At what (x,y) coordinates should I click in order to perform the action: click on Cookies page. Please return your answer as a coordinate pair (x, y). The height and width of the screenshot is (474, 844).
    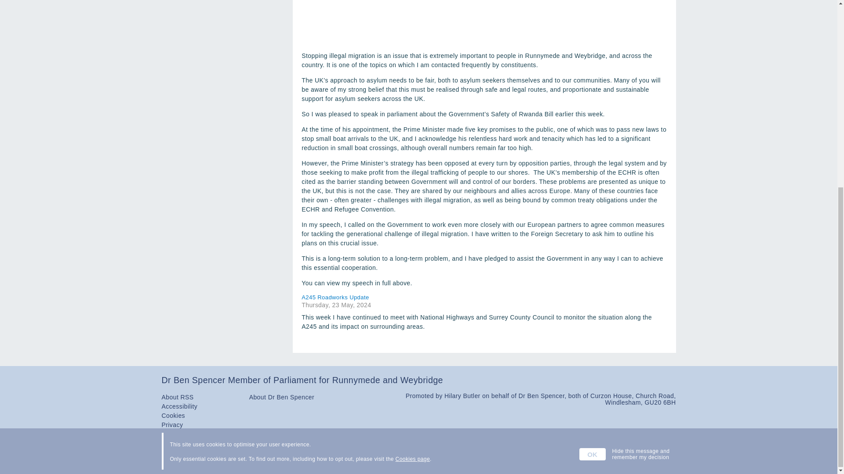
    Looking at the image, I should click on (412, 152).